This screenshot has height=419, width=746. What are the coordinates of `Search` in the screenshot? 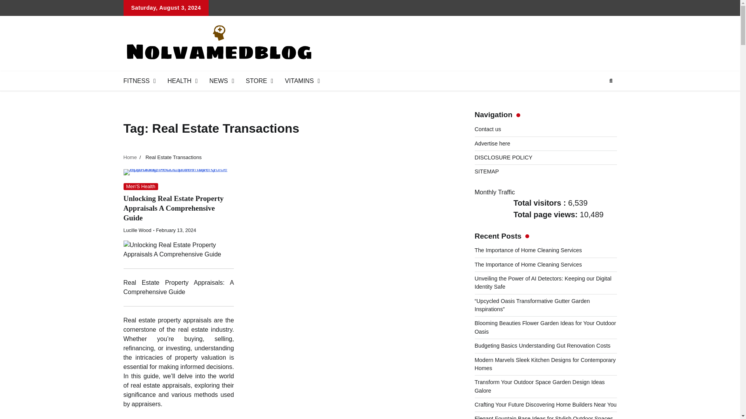 It's located at (611, 81).